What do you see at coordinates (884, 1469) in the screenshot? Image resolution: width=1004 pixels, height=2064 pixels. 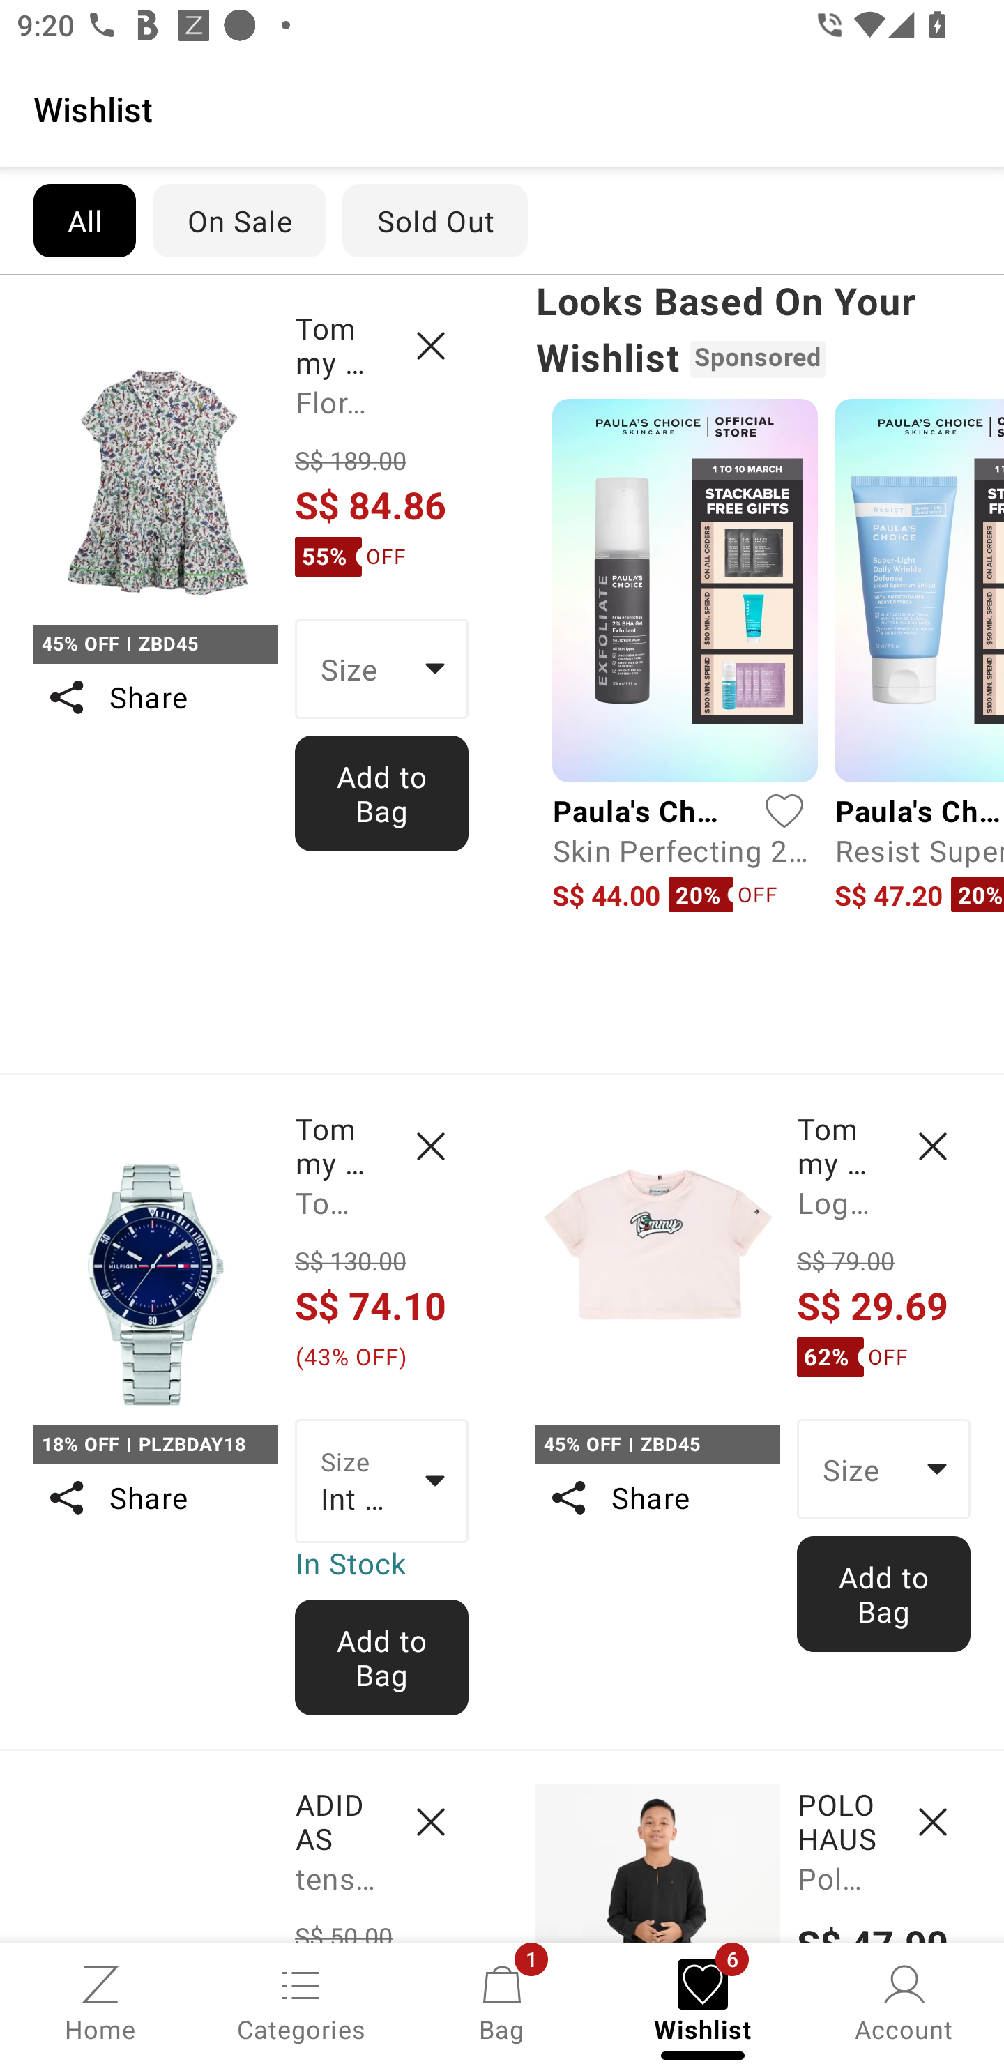 I see `Size` at bounding box center [884, 1469].